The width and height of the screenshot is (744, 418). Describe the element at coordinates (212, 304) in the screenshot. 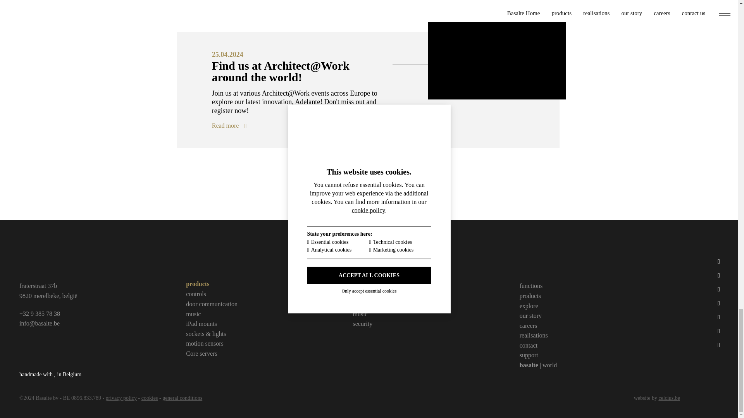

I see `door communication` at that location.